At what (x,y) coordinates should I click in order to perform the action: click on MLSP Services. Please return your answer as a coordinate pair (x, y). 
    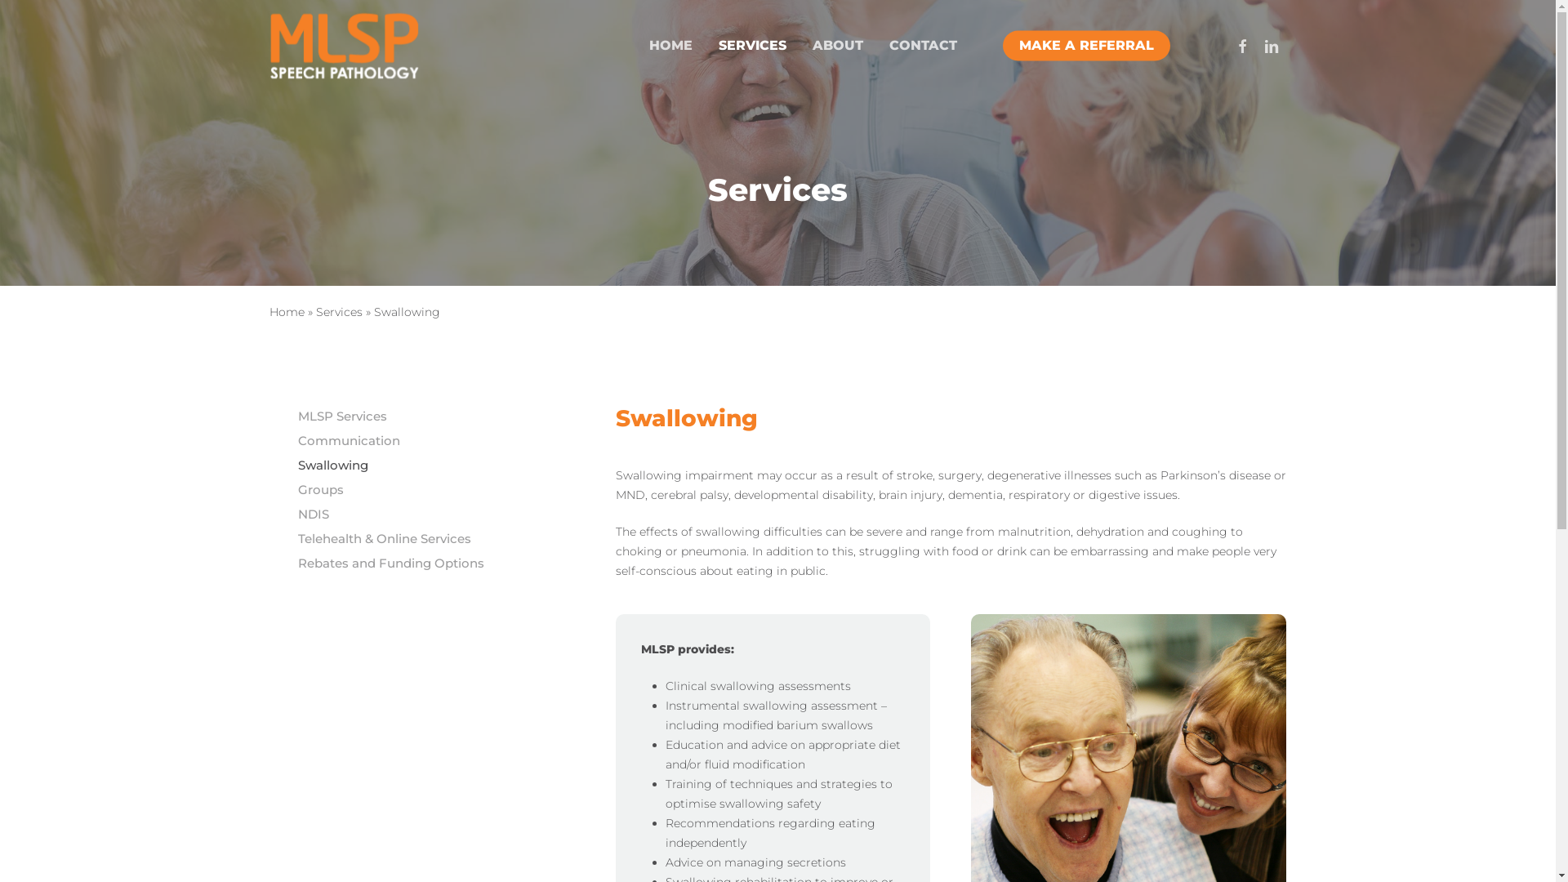
    Looking at the image, I should click on (446, 416).